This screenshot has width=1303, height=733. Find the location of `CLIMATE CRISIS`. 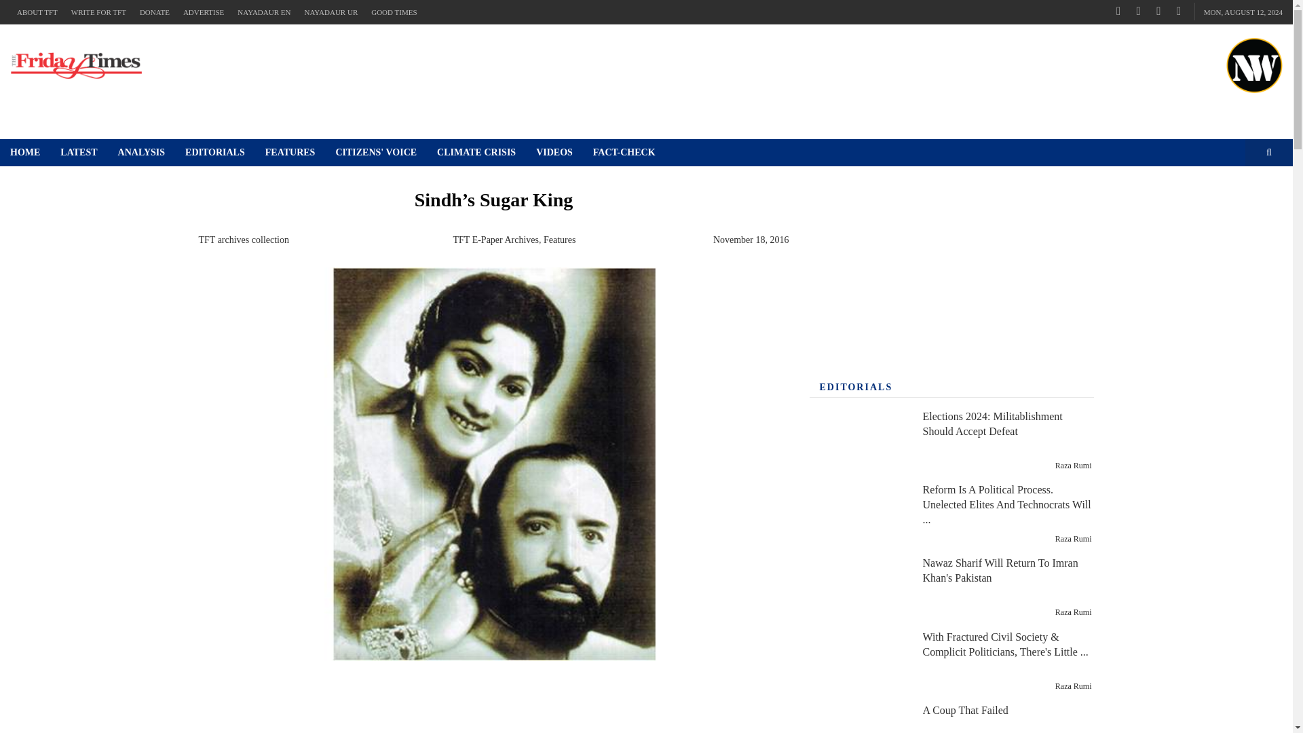

CLIMATE CRISIS is located at coordinates (476, 153).